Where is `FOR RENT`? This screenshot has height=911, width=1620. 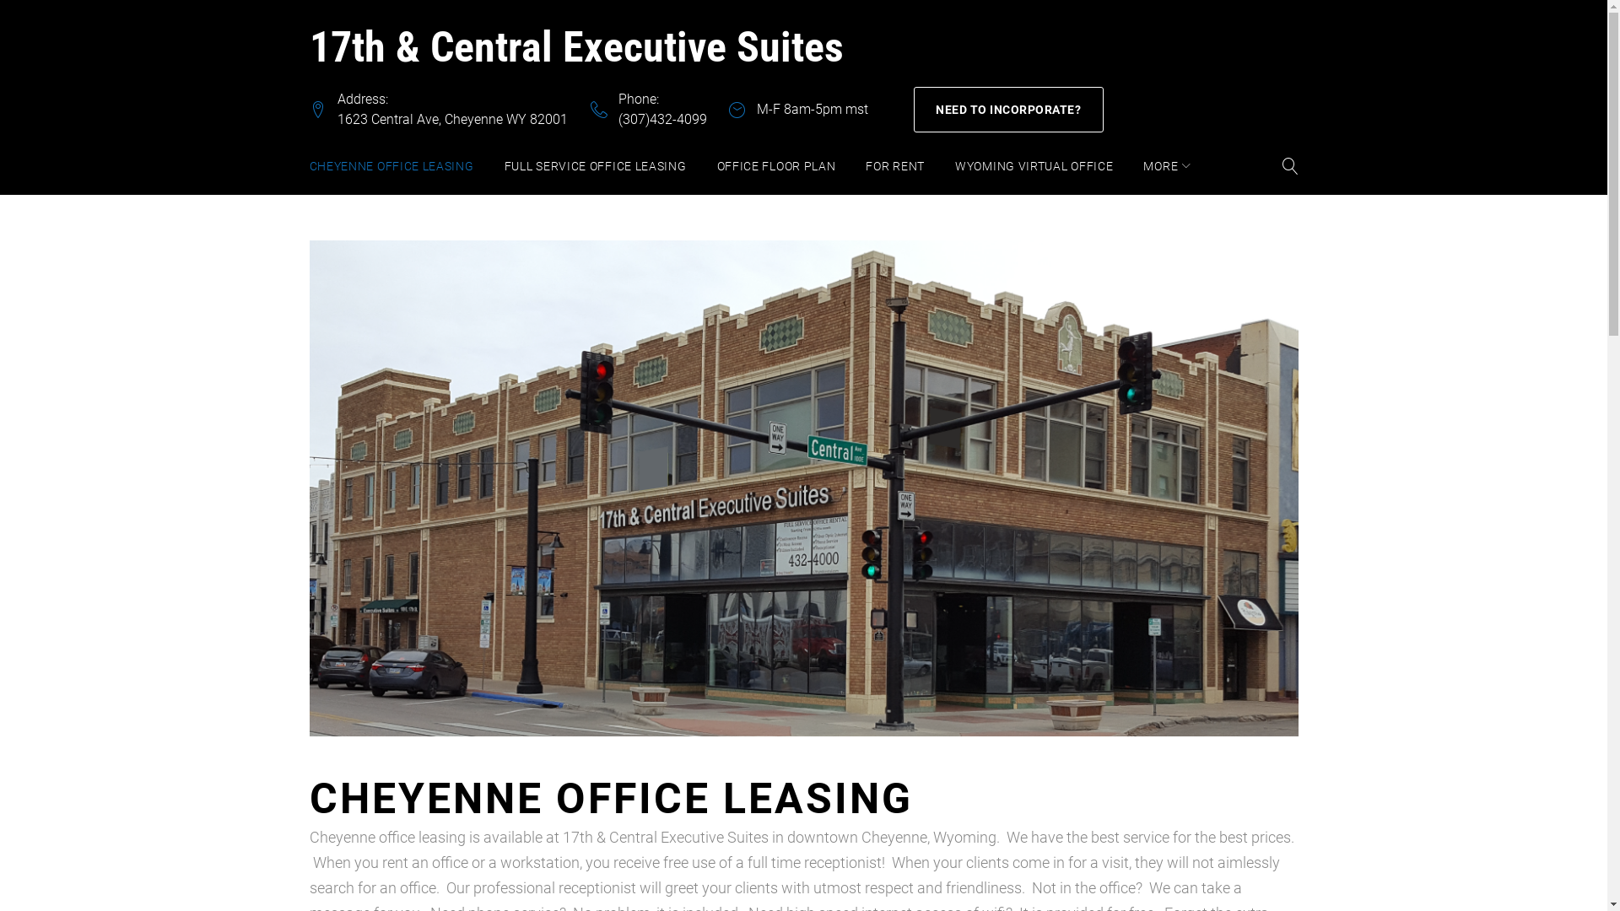 FOR RENT is located at coordinates (895, 165).